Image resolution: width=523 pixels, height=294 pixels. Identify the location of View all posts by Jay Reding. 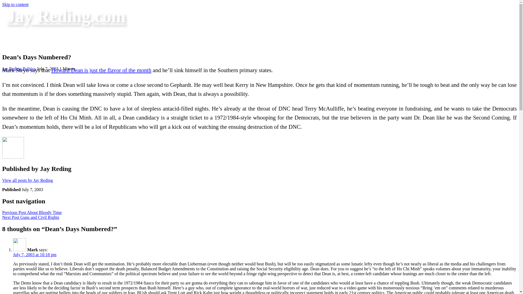
(27, 180).